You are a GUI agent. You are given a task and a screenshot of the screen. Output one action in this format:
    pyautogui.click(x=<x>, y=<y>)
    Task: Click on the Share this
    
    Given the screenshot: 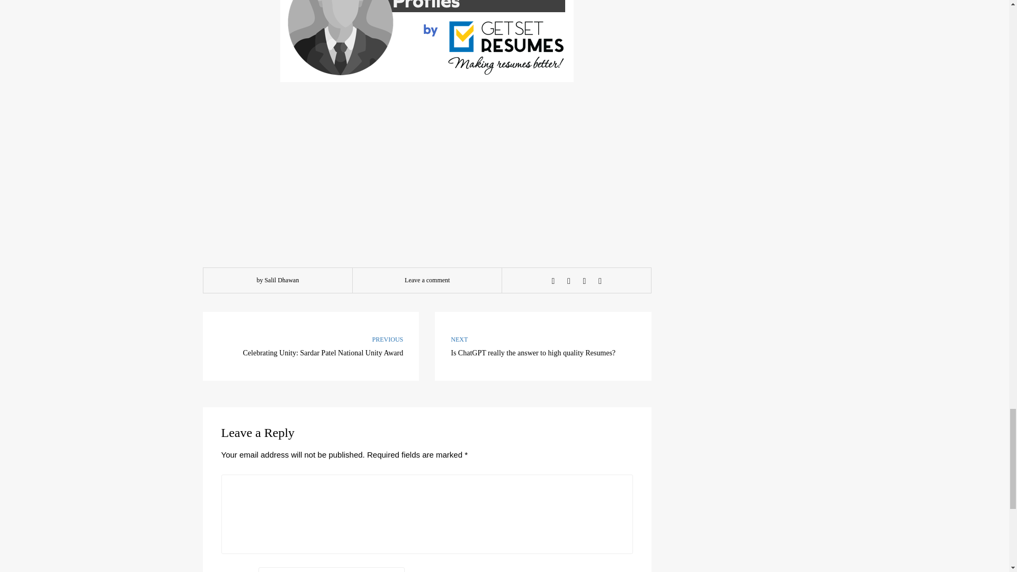 What is the action you would take?
    pyautogui.click(x=427, y=119)
    